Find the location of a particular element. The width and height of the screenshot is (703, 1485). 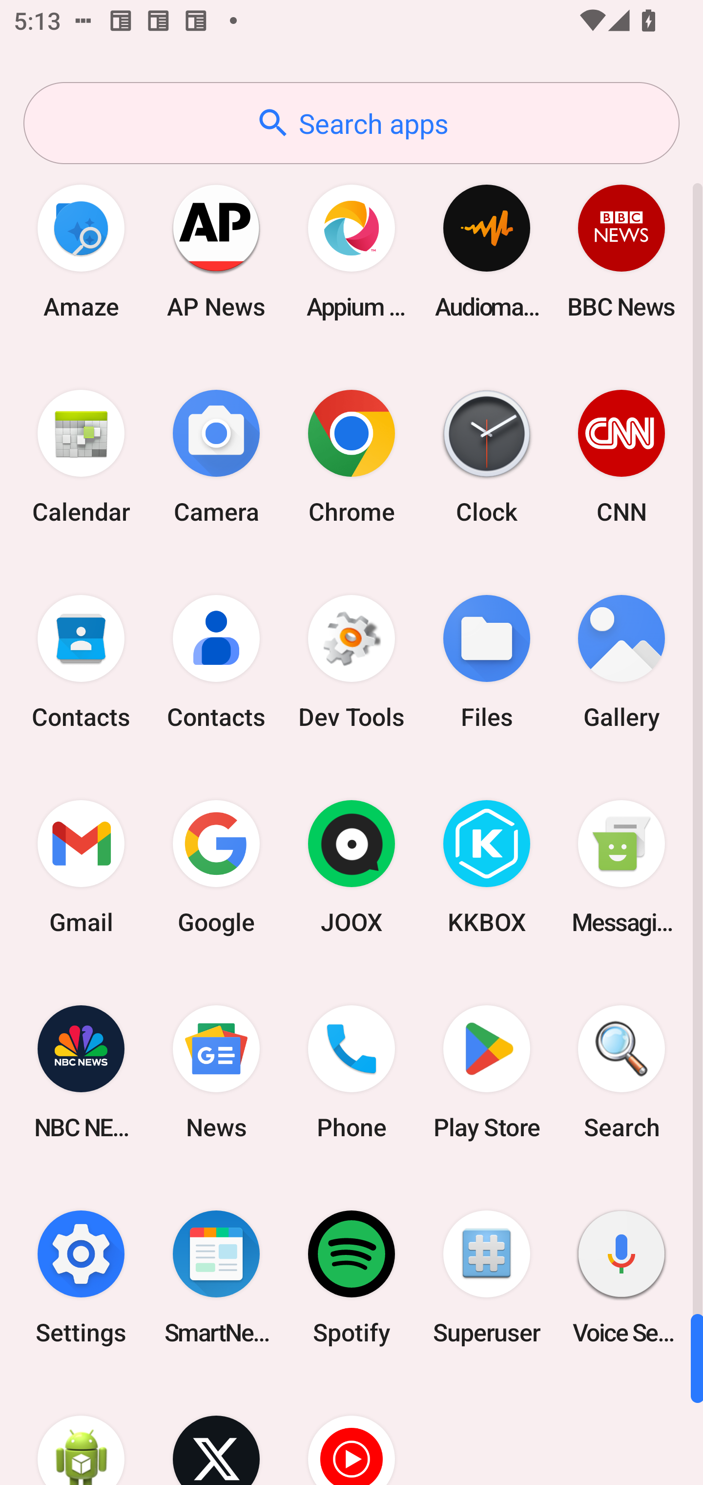

YT Music is located at coordinates (351, 1432).